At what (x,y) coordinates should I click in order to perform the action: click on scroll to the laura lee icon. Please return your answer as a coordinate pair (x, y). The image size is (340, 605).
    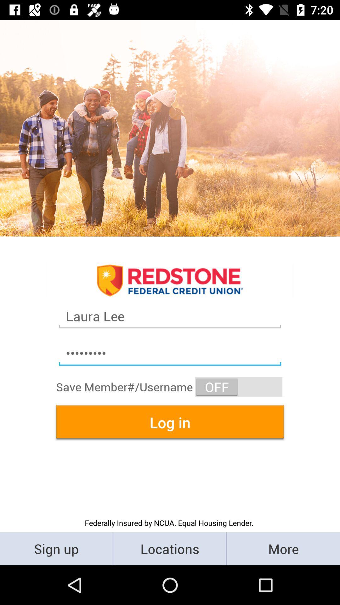
    Looking at the image, I should click on (170, 316).